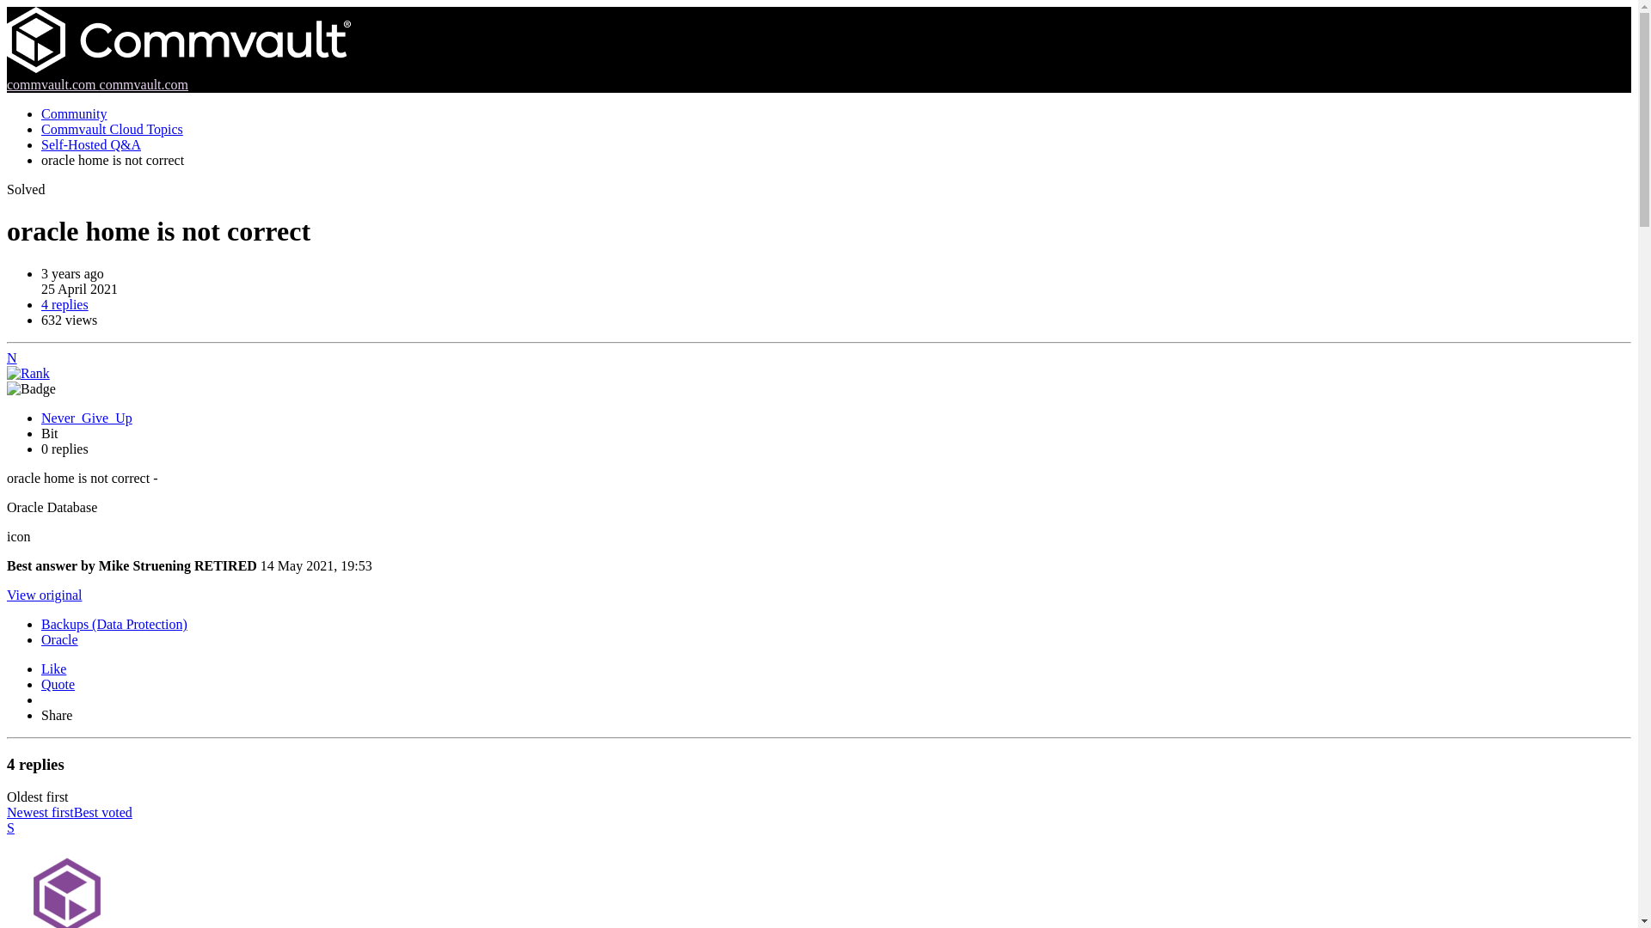 The width and height of the screenshot is (1651, 928). What do you see at coordinates (65, 304) in the screenshot?
I see `4 replies` at bounding box center [65, 304].